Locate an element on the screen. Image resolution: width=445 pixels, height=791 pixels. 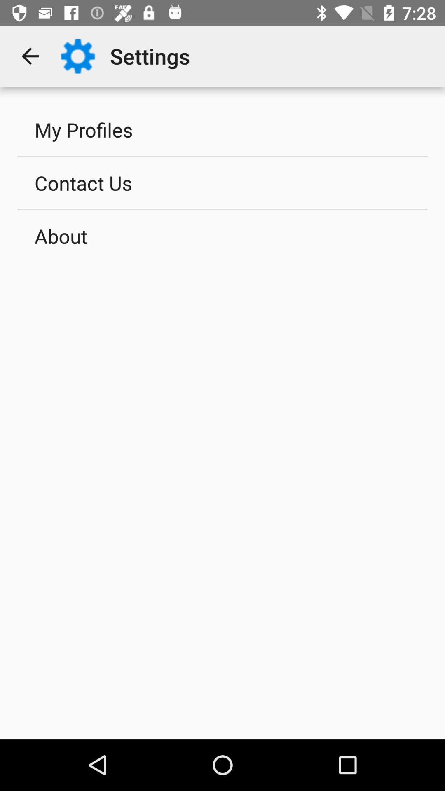
click the contact us is located at coordinates (222, 183).